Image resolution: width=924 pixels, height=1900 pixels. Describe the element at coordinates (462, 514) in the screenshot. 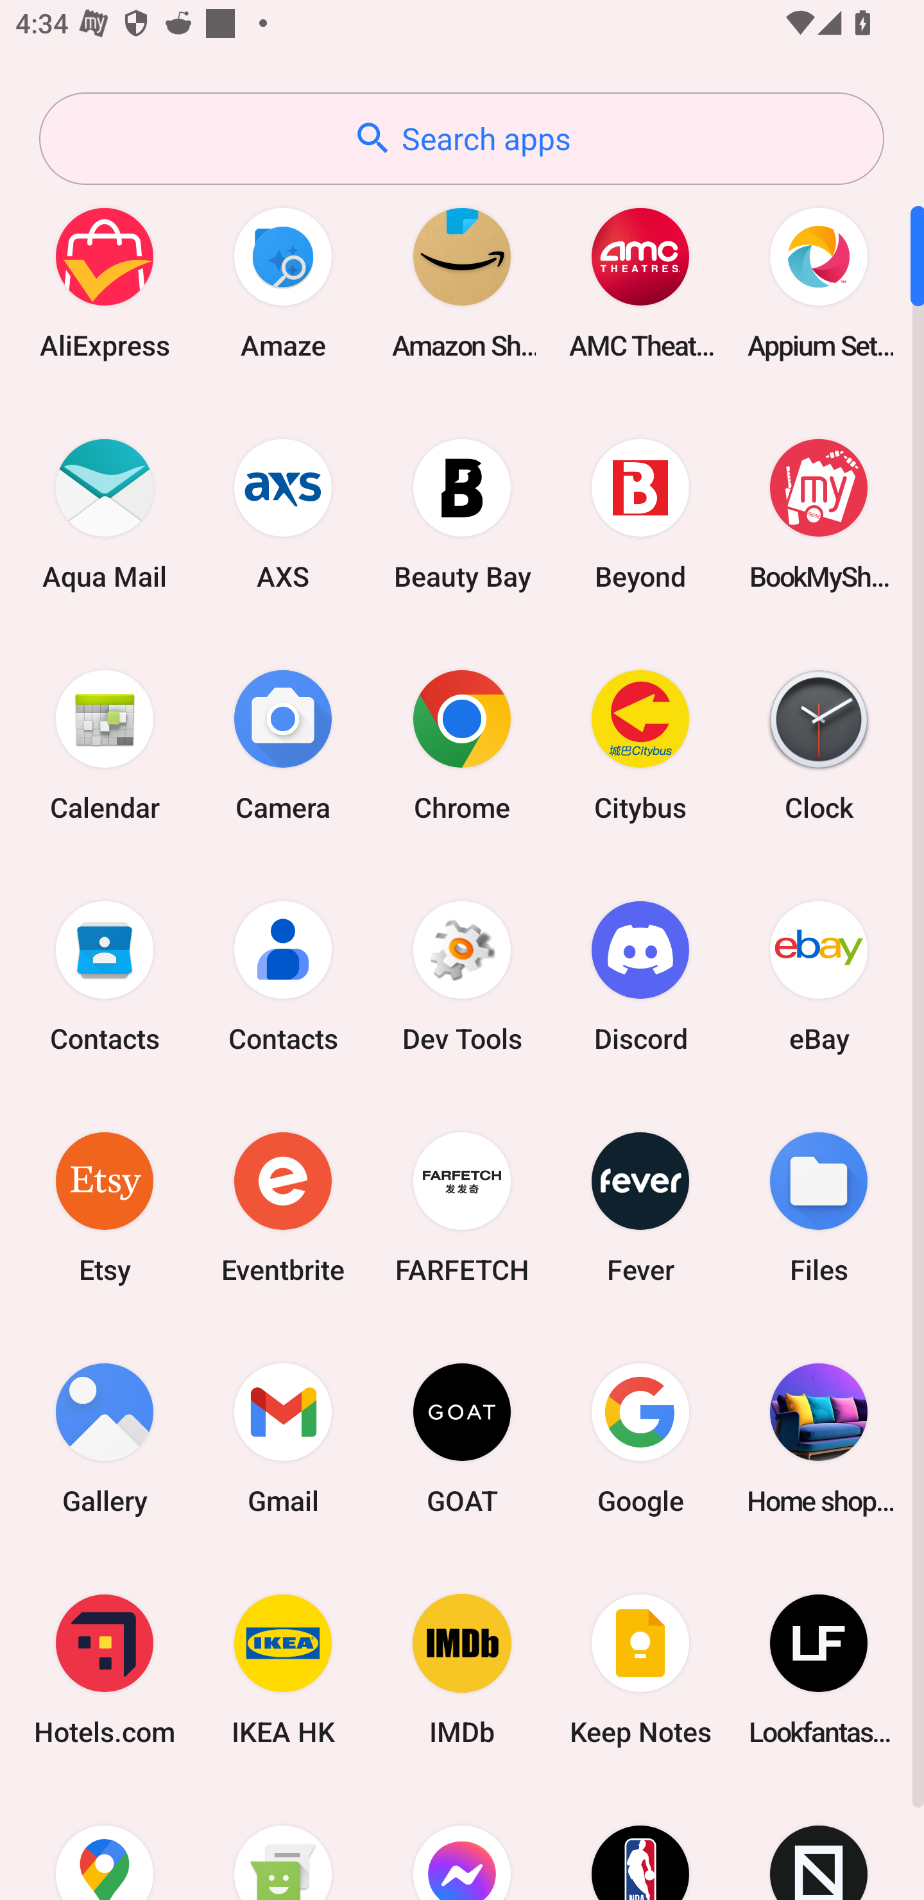

I see `Beauty Bay` at that location.